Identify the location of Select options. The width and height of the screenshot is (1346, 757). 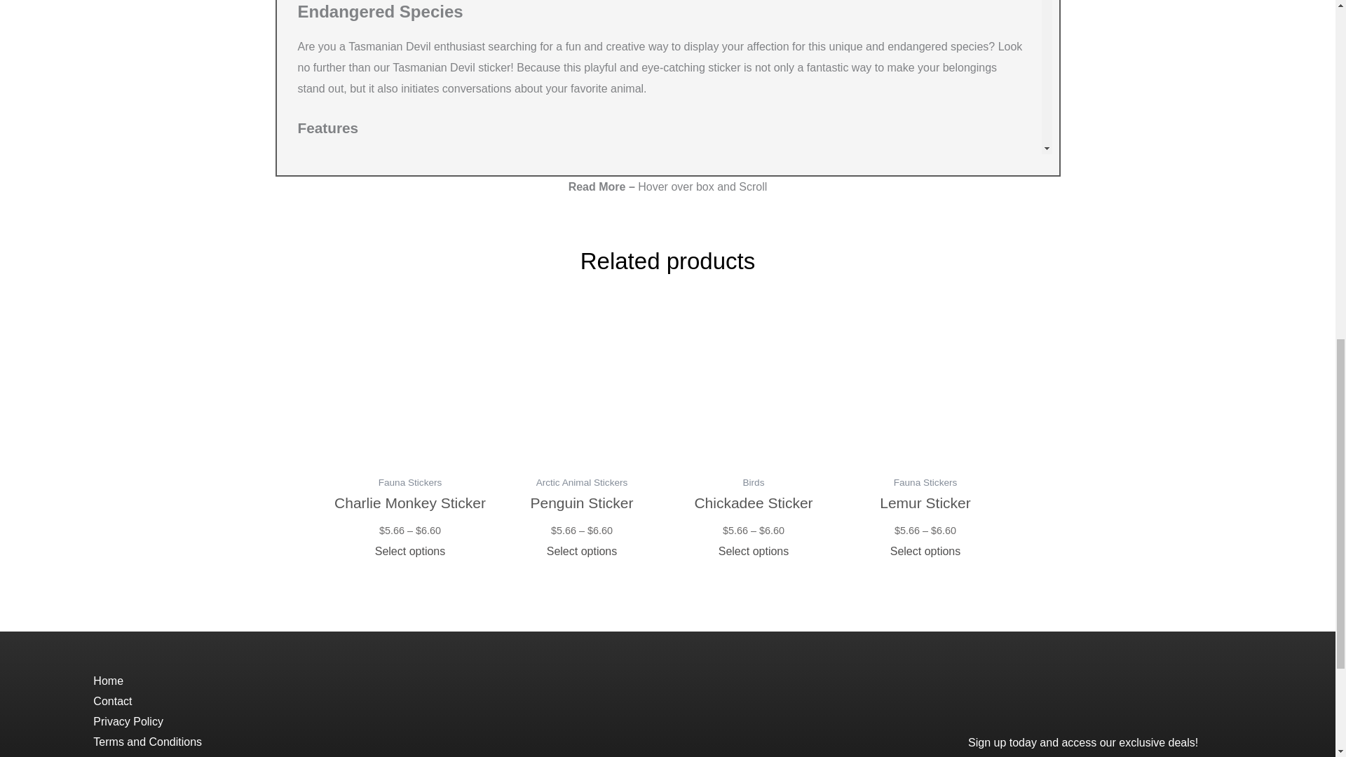
(925, 551).